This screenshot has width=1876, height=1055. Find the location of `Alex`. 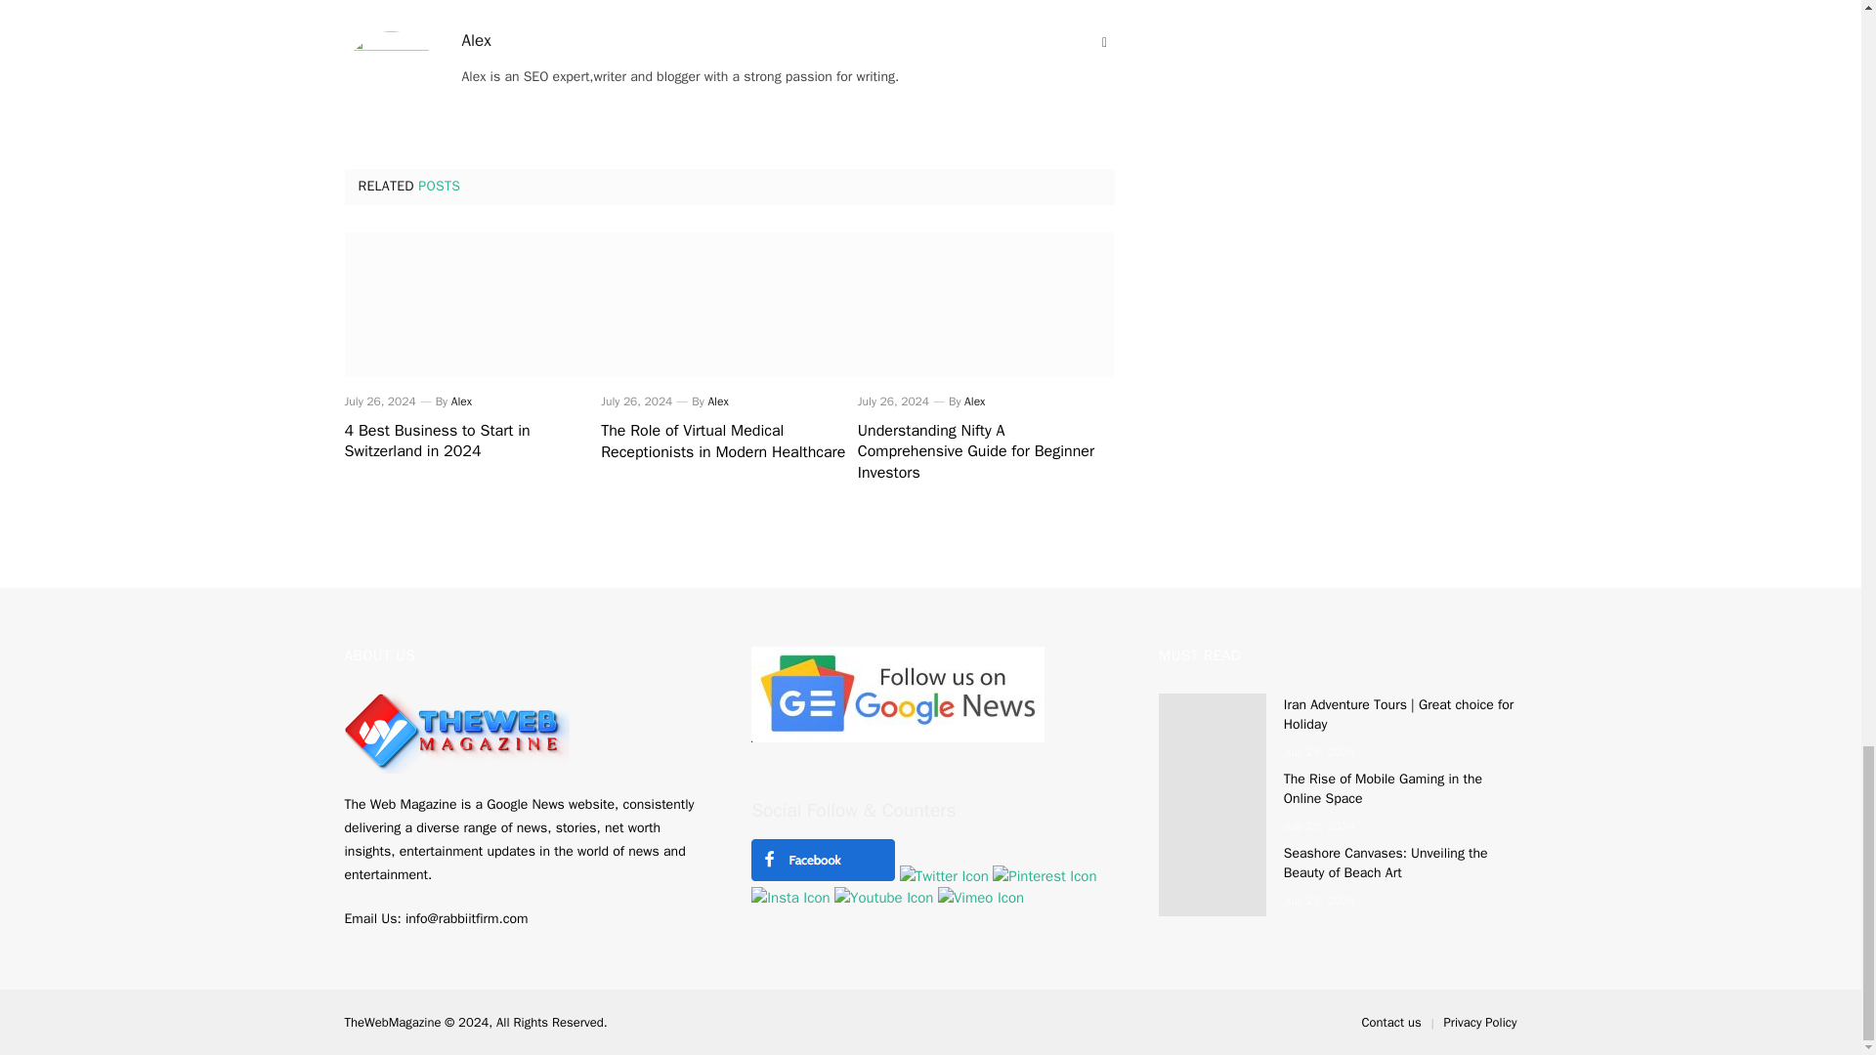

Alex is located at coordinates (717, 401).